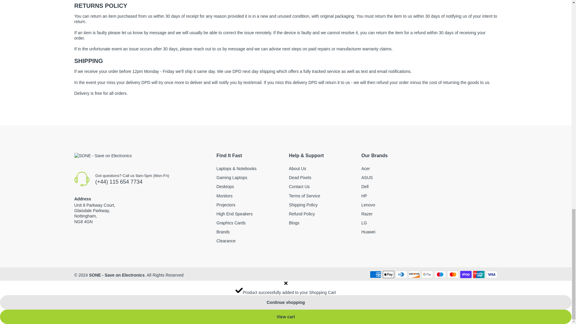  I want to click on Gaming Laptops, so click(232, 178).